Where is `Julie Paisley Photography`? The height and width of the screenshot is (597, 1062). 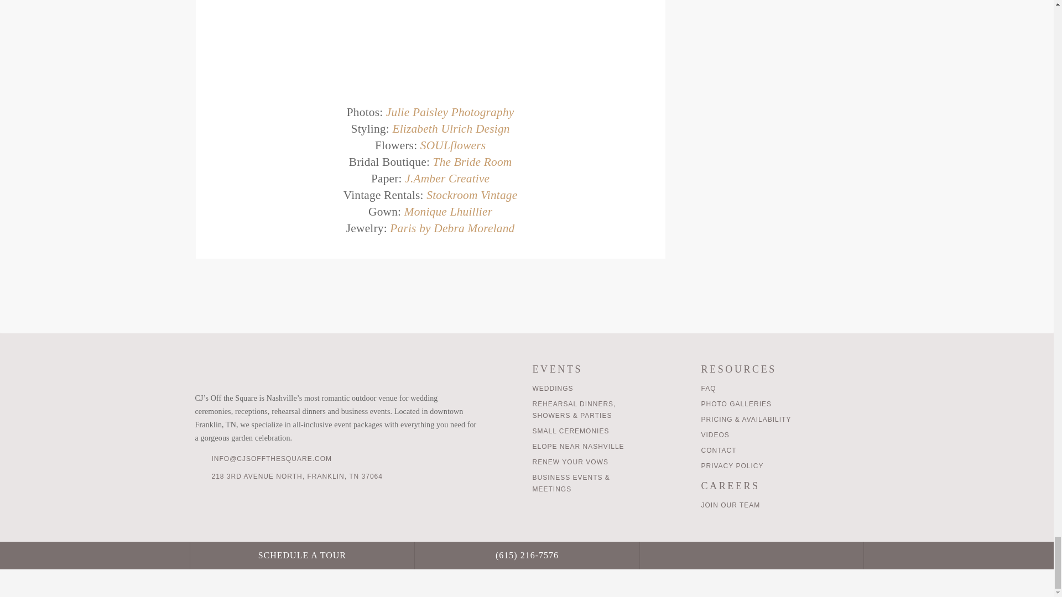 Julie Paisley Photography is located at coordinates (450, 112).